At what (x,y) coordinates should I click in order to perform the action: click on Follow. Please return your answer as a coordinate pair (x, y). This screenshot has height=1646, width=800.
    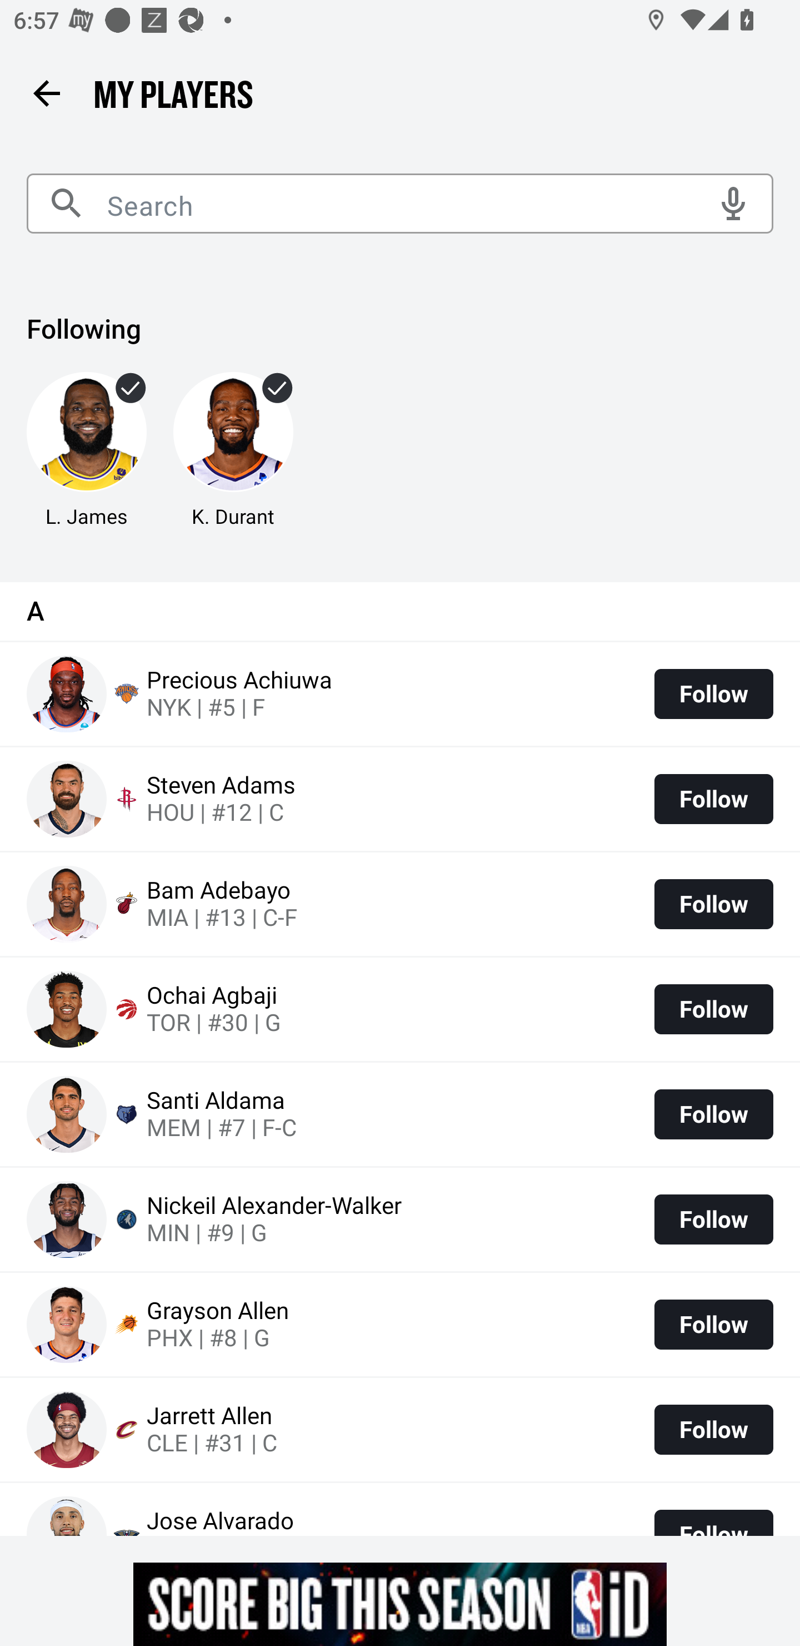
    Looking at the image, I should click on (713, 904).